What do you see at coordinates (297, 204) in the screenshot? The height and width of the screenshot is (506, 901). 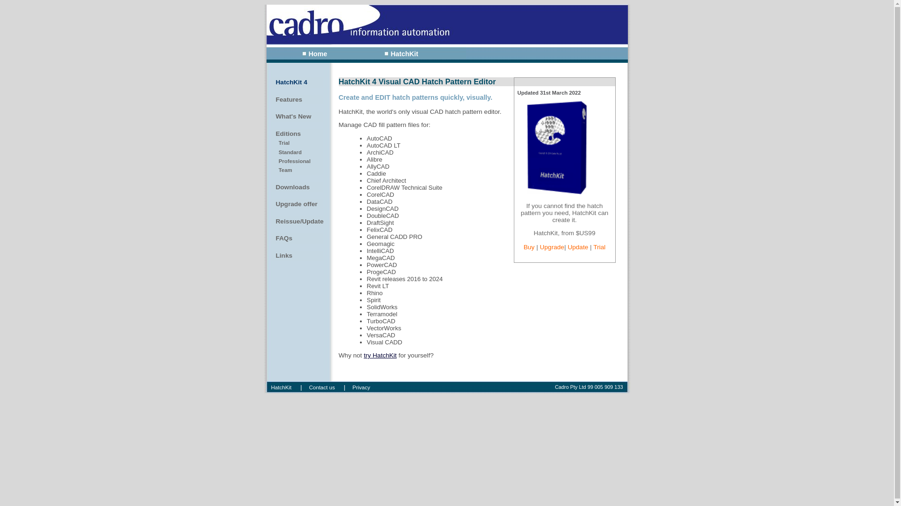 I see `Upgrade offer` at bounding box center [297, 204].